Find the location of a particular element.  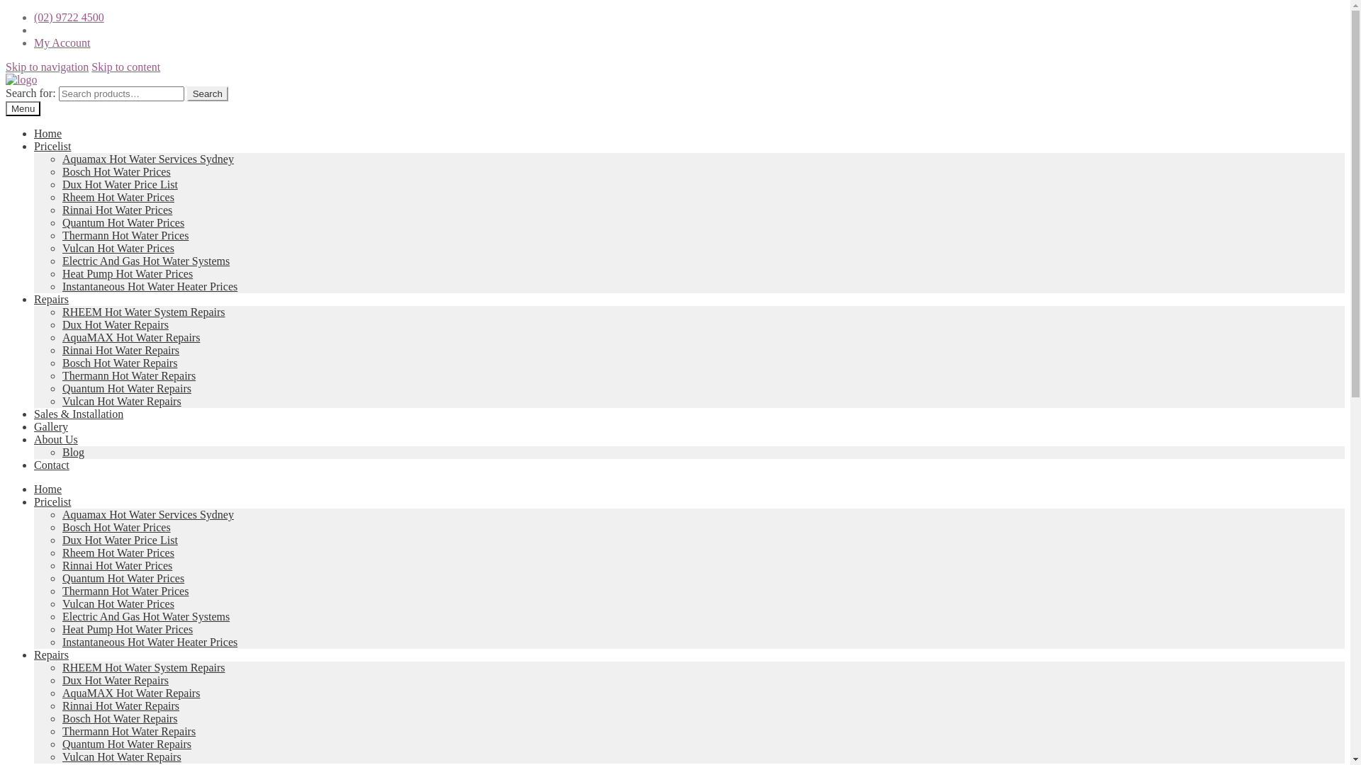

Bosch Hot Water Repairs is located at coordinates (120, 718).